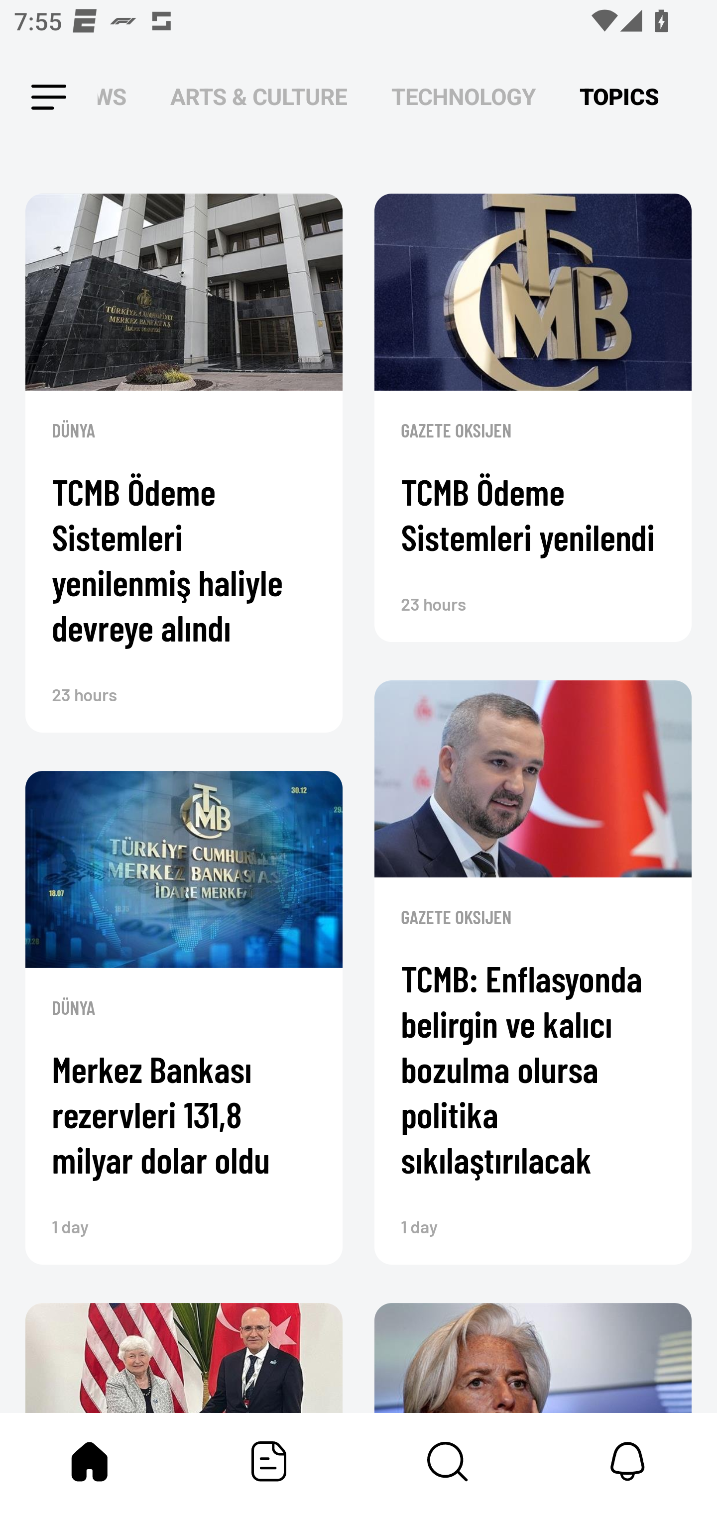 The width and height of the screenshot is (717, 1513). Describe the element at coordinates (463, 98) in the screenshot. I see `TECHNOLOGY` at that location.